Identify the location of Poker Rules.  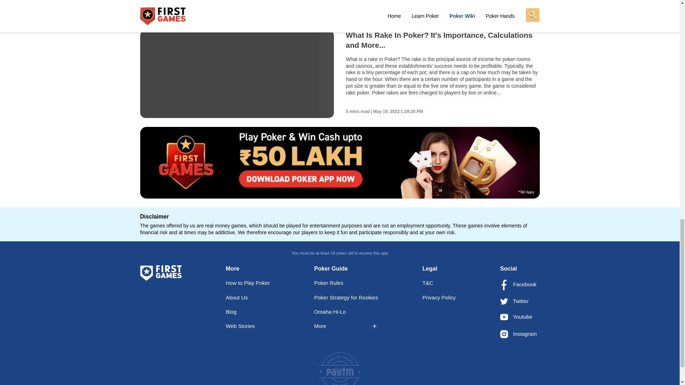
(328, 283).